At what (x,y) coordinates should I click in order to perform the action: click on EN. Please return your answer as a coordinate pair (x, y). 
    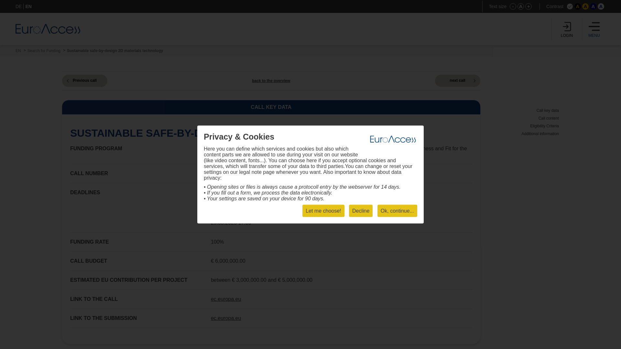
    Looking at the image, I should click on (28, 6).